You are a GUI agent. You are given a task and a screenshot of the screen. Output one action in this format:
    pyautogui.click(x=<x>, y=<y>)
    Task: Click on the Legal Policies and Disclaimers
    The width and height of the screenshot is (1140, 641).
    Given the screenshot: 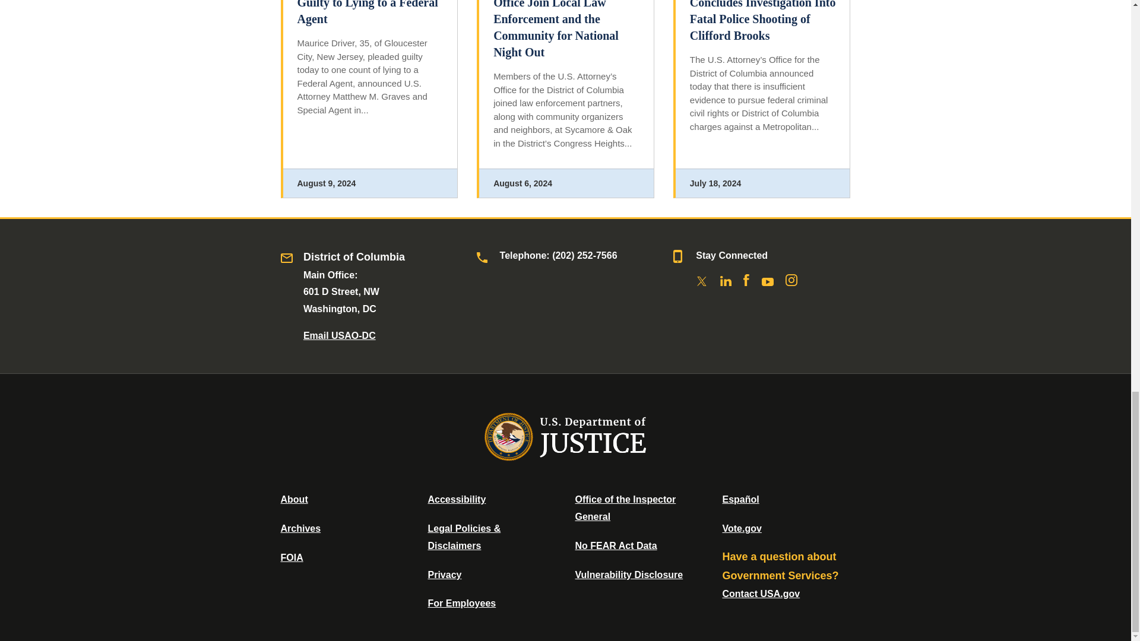 What is the action you would take?
    pyautogui.click(x=464, y=537)
    